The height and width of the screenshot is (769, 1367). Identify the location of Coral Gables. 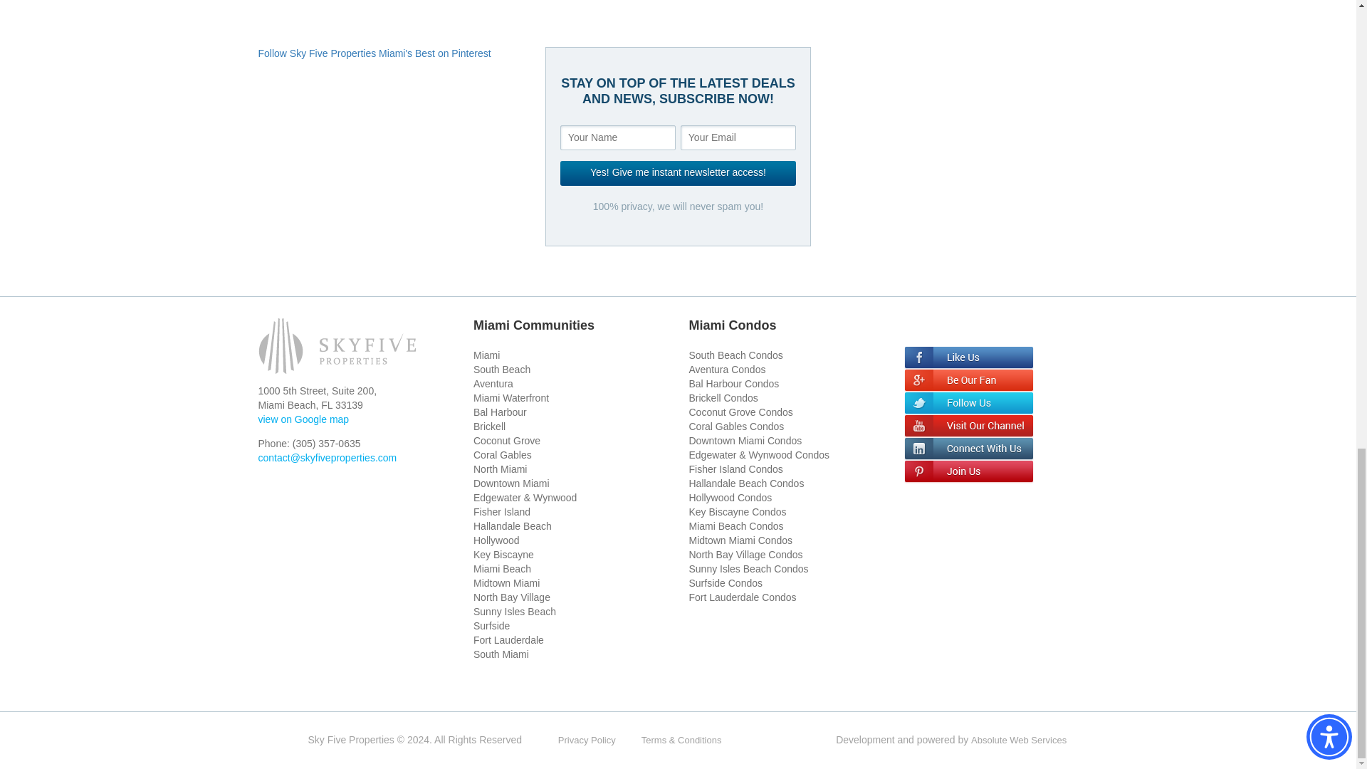
(502, 454).